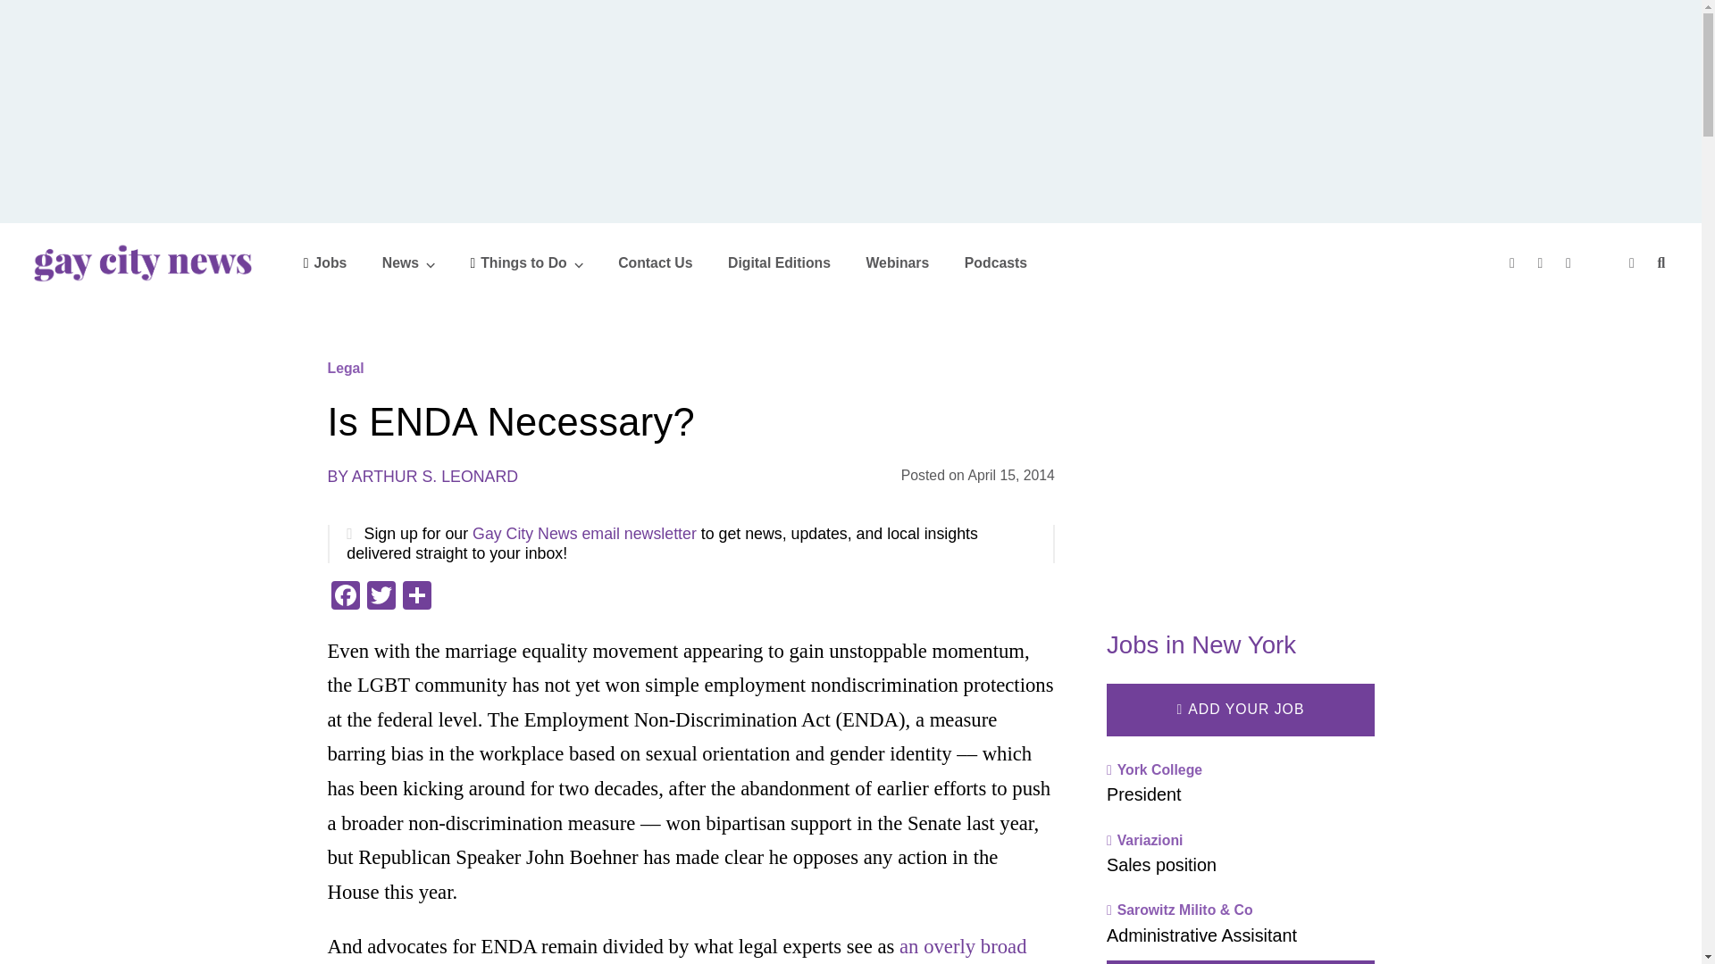  What do you see at coordinates (409, 262) in the screenshot?
I see `News` at bounding box center [409, 262].